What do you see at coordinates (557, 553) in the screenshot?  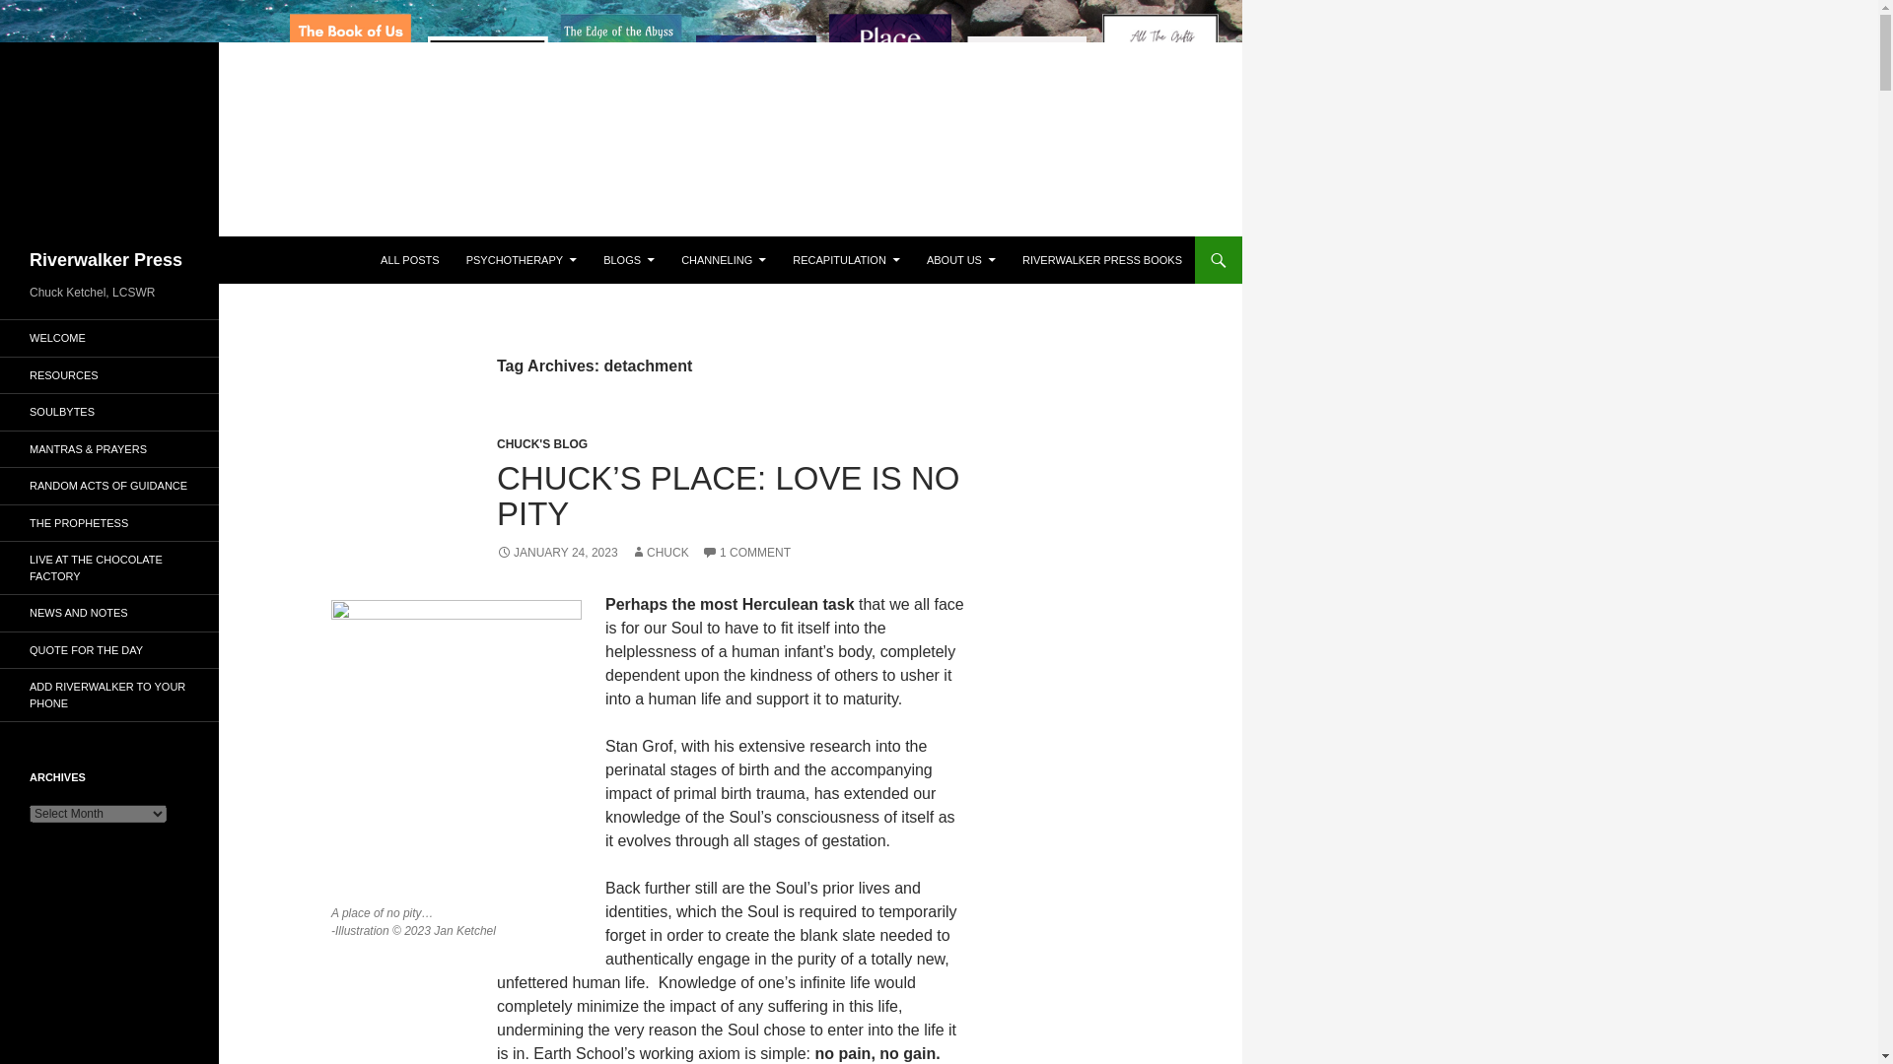 I see `JANUARY 24, 2023` at bounding box center [557, 553].